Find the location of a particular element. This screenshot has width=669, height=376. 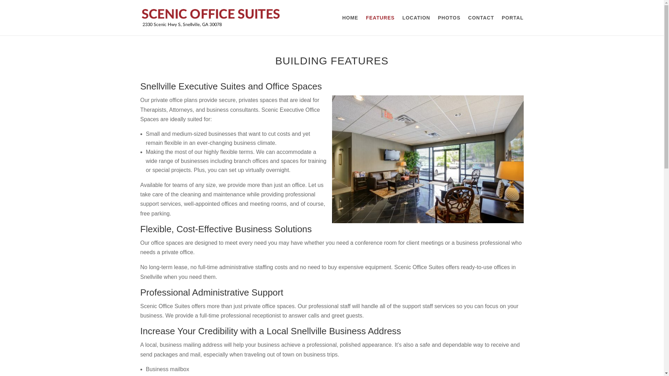

PHOTOS is located at coordinates (449, 25).